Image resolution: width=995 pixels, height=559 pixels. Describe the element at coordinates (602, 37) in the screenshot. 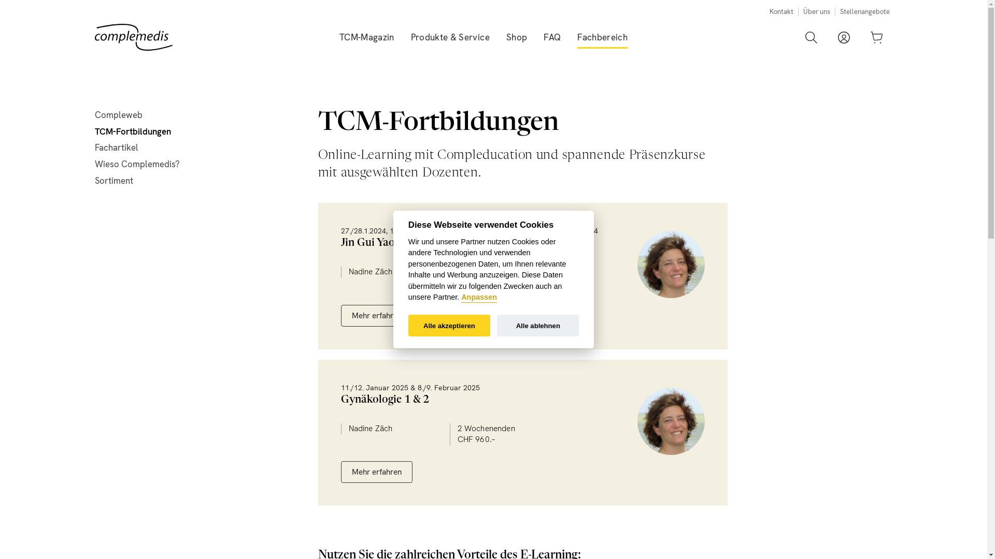

I see `Fachbereich` at that location.